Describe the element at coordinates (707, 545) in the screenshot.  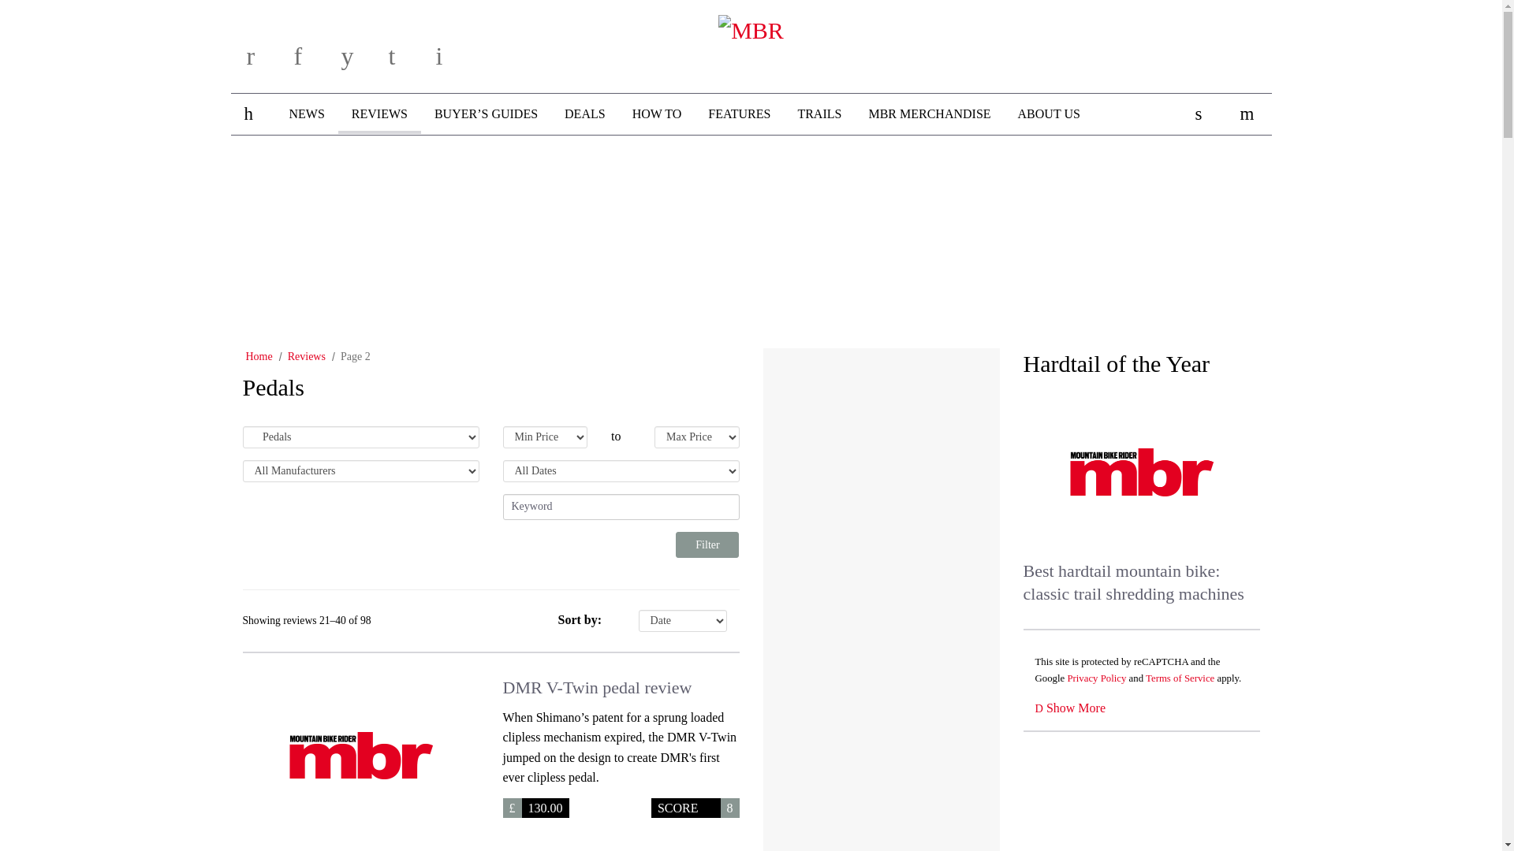
I see `Filter` at that location.